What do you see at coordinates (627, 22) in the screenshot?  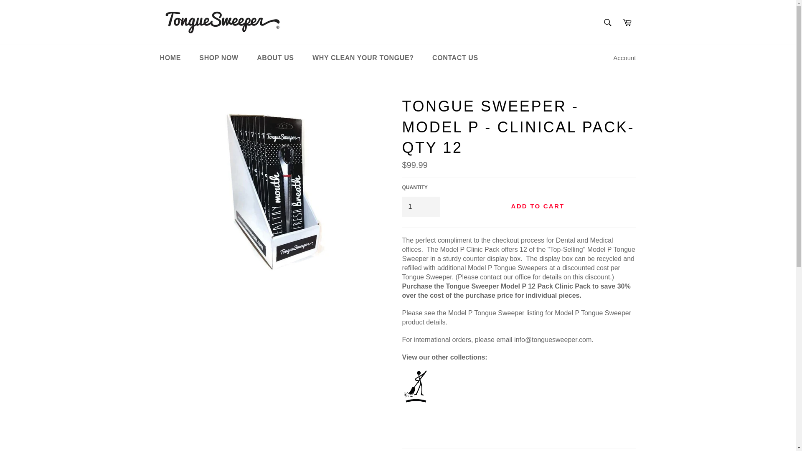 I see `Cart` at bounding box center [627, 22].